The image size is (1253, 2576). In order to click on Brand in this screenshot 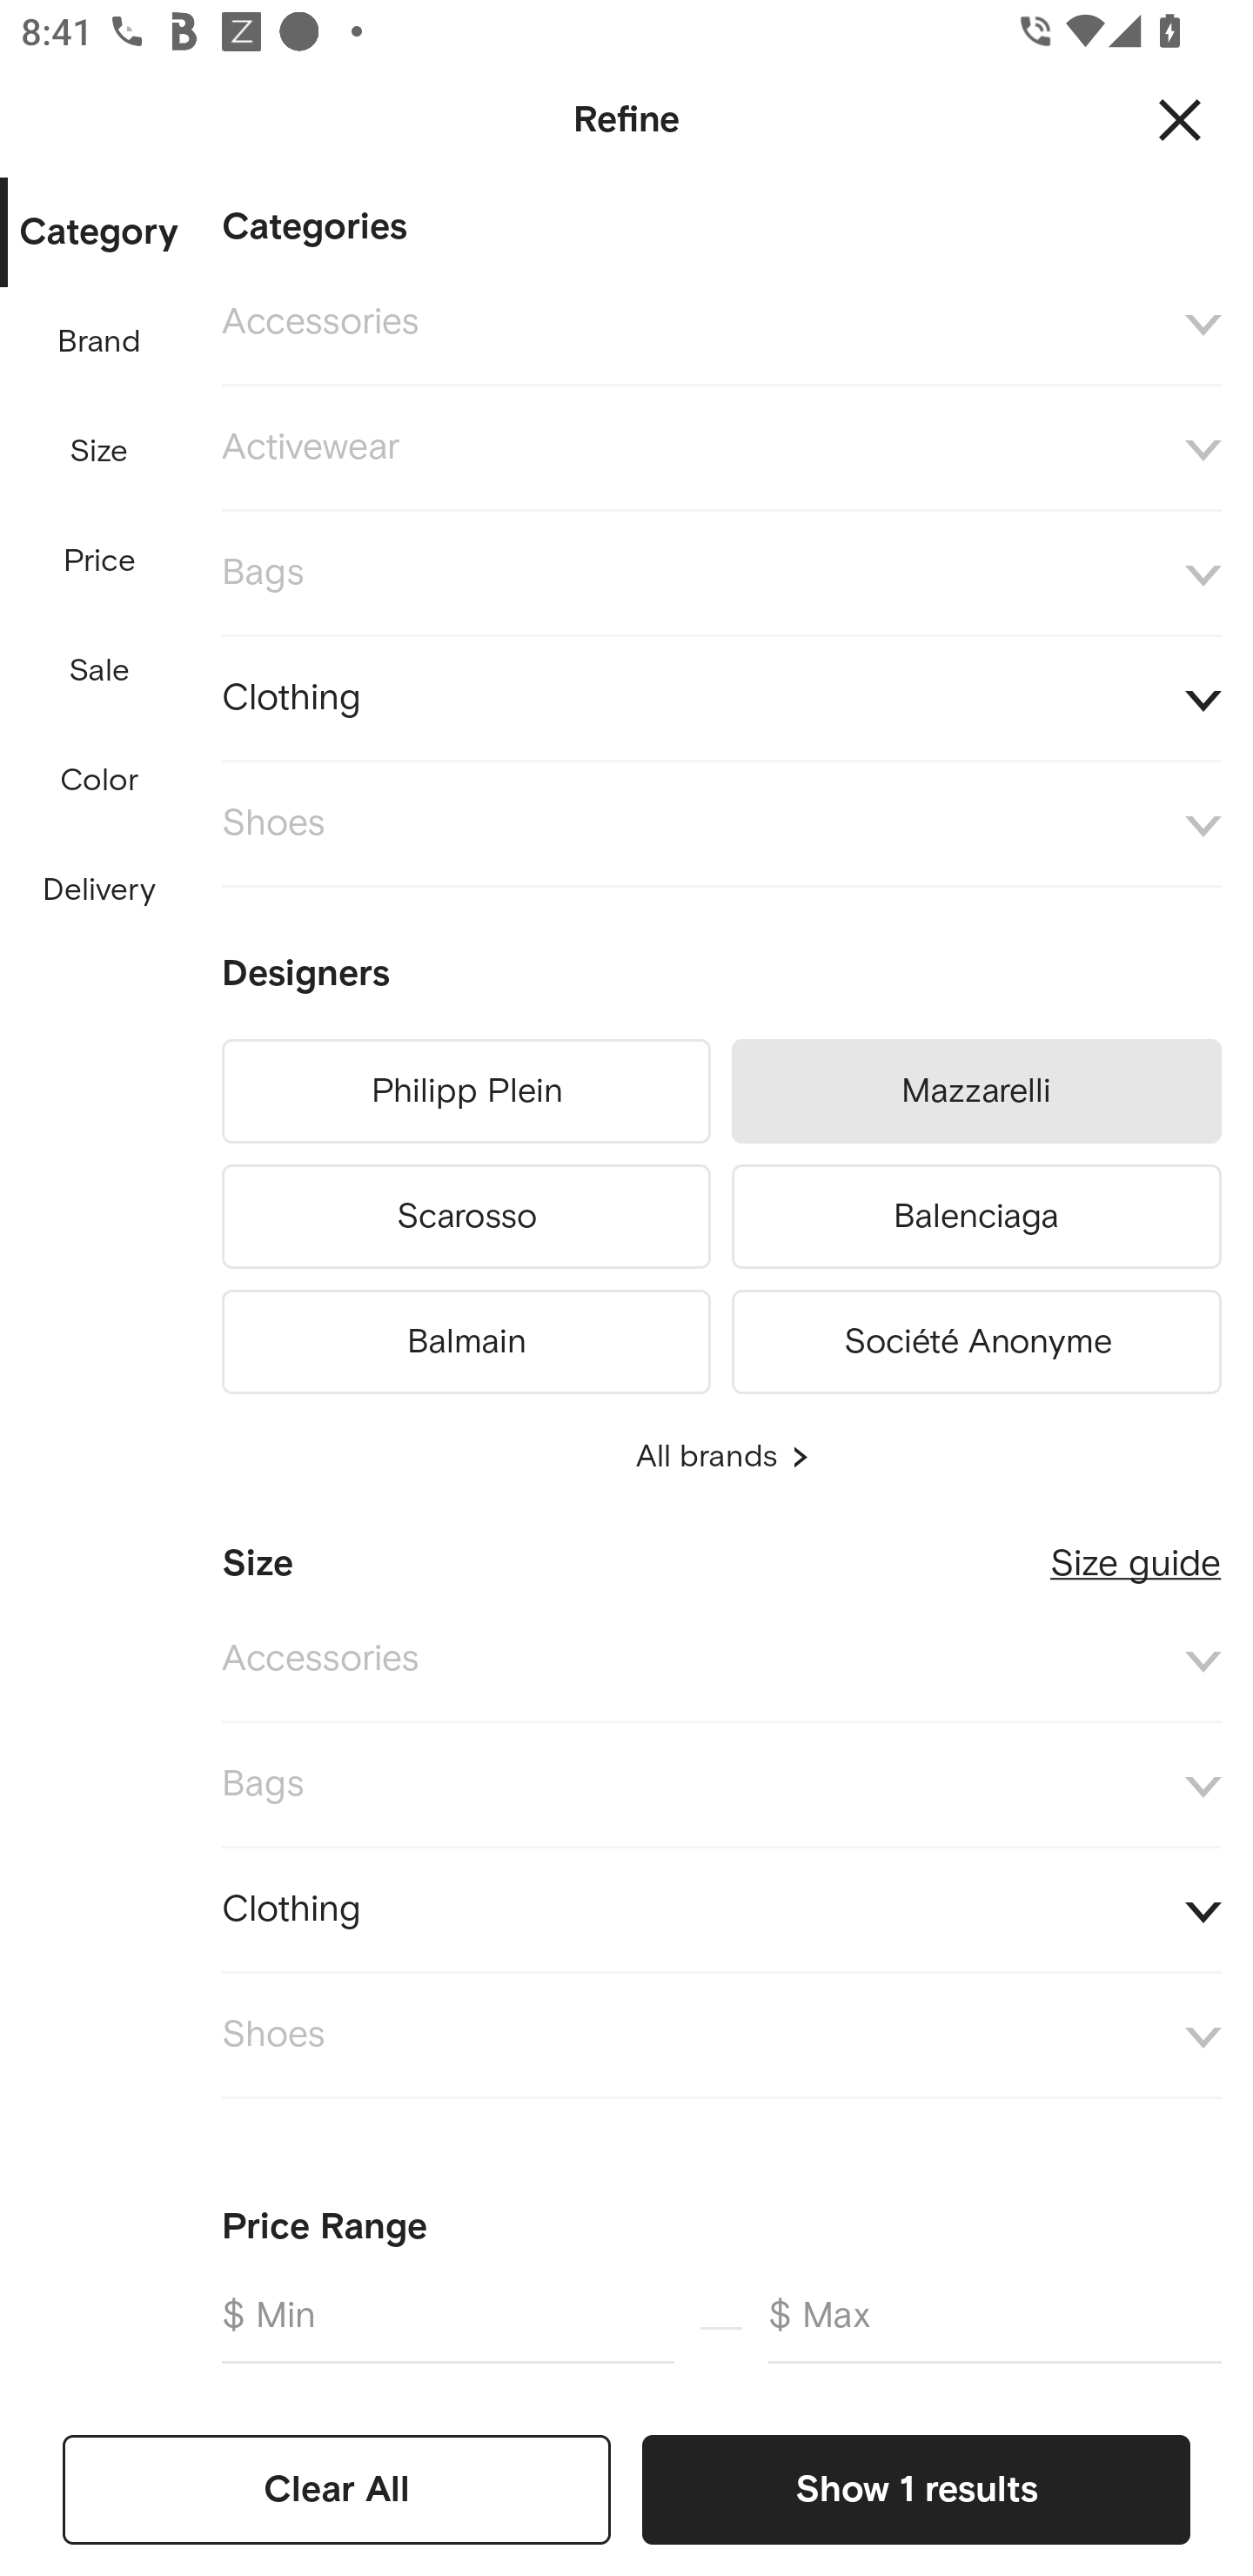, I will do `click(100, 342)`.